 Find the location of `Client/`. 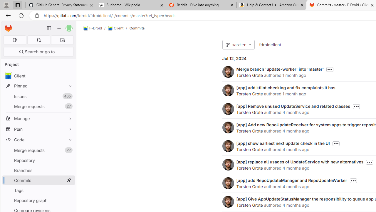

Client/ is located at coordinates (119, 28).